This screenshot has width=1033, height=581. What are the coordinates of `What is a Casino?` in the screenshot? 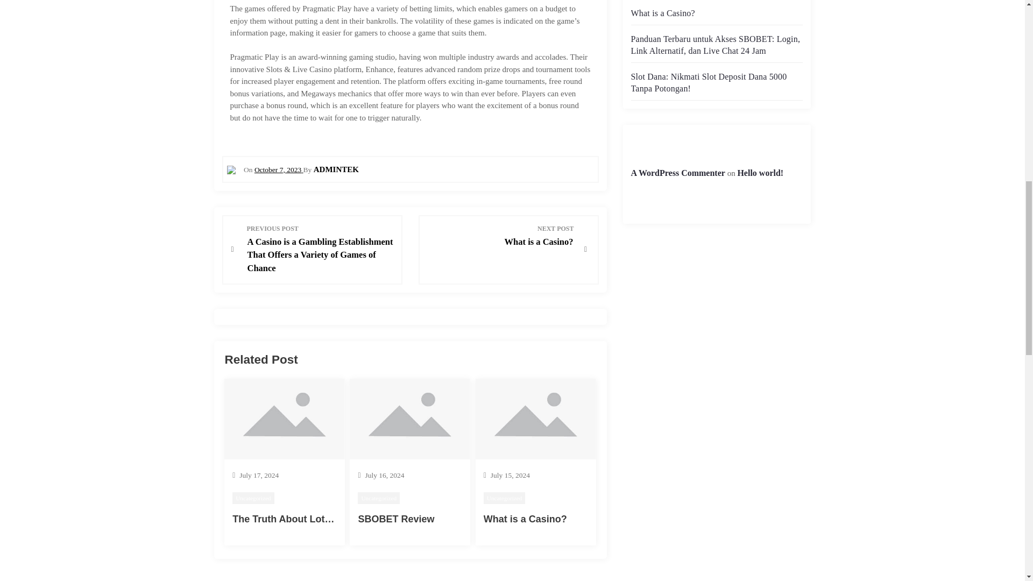 It's located at (662, 13).